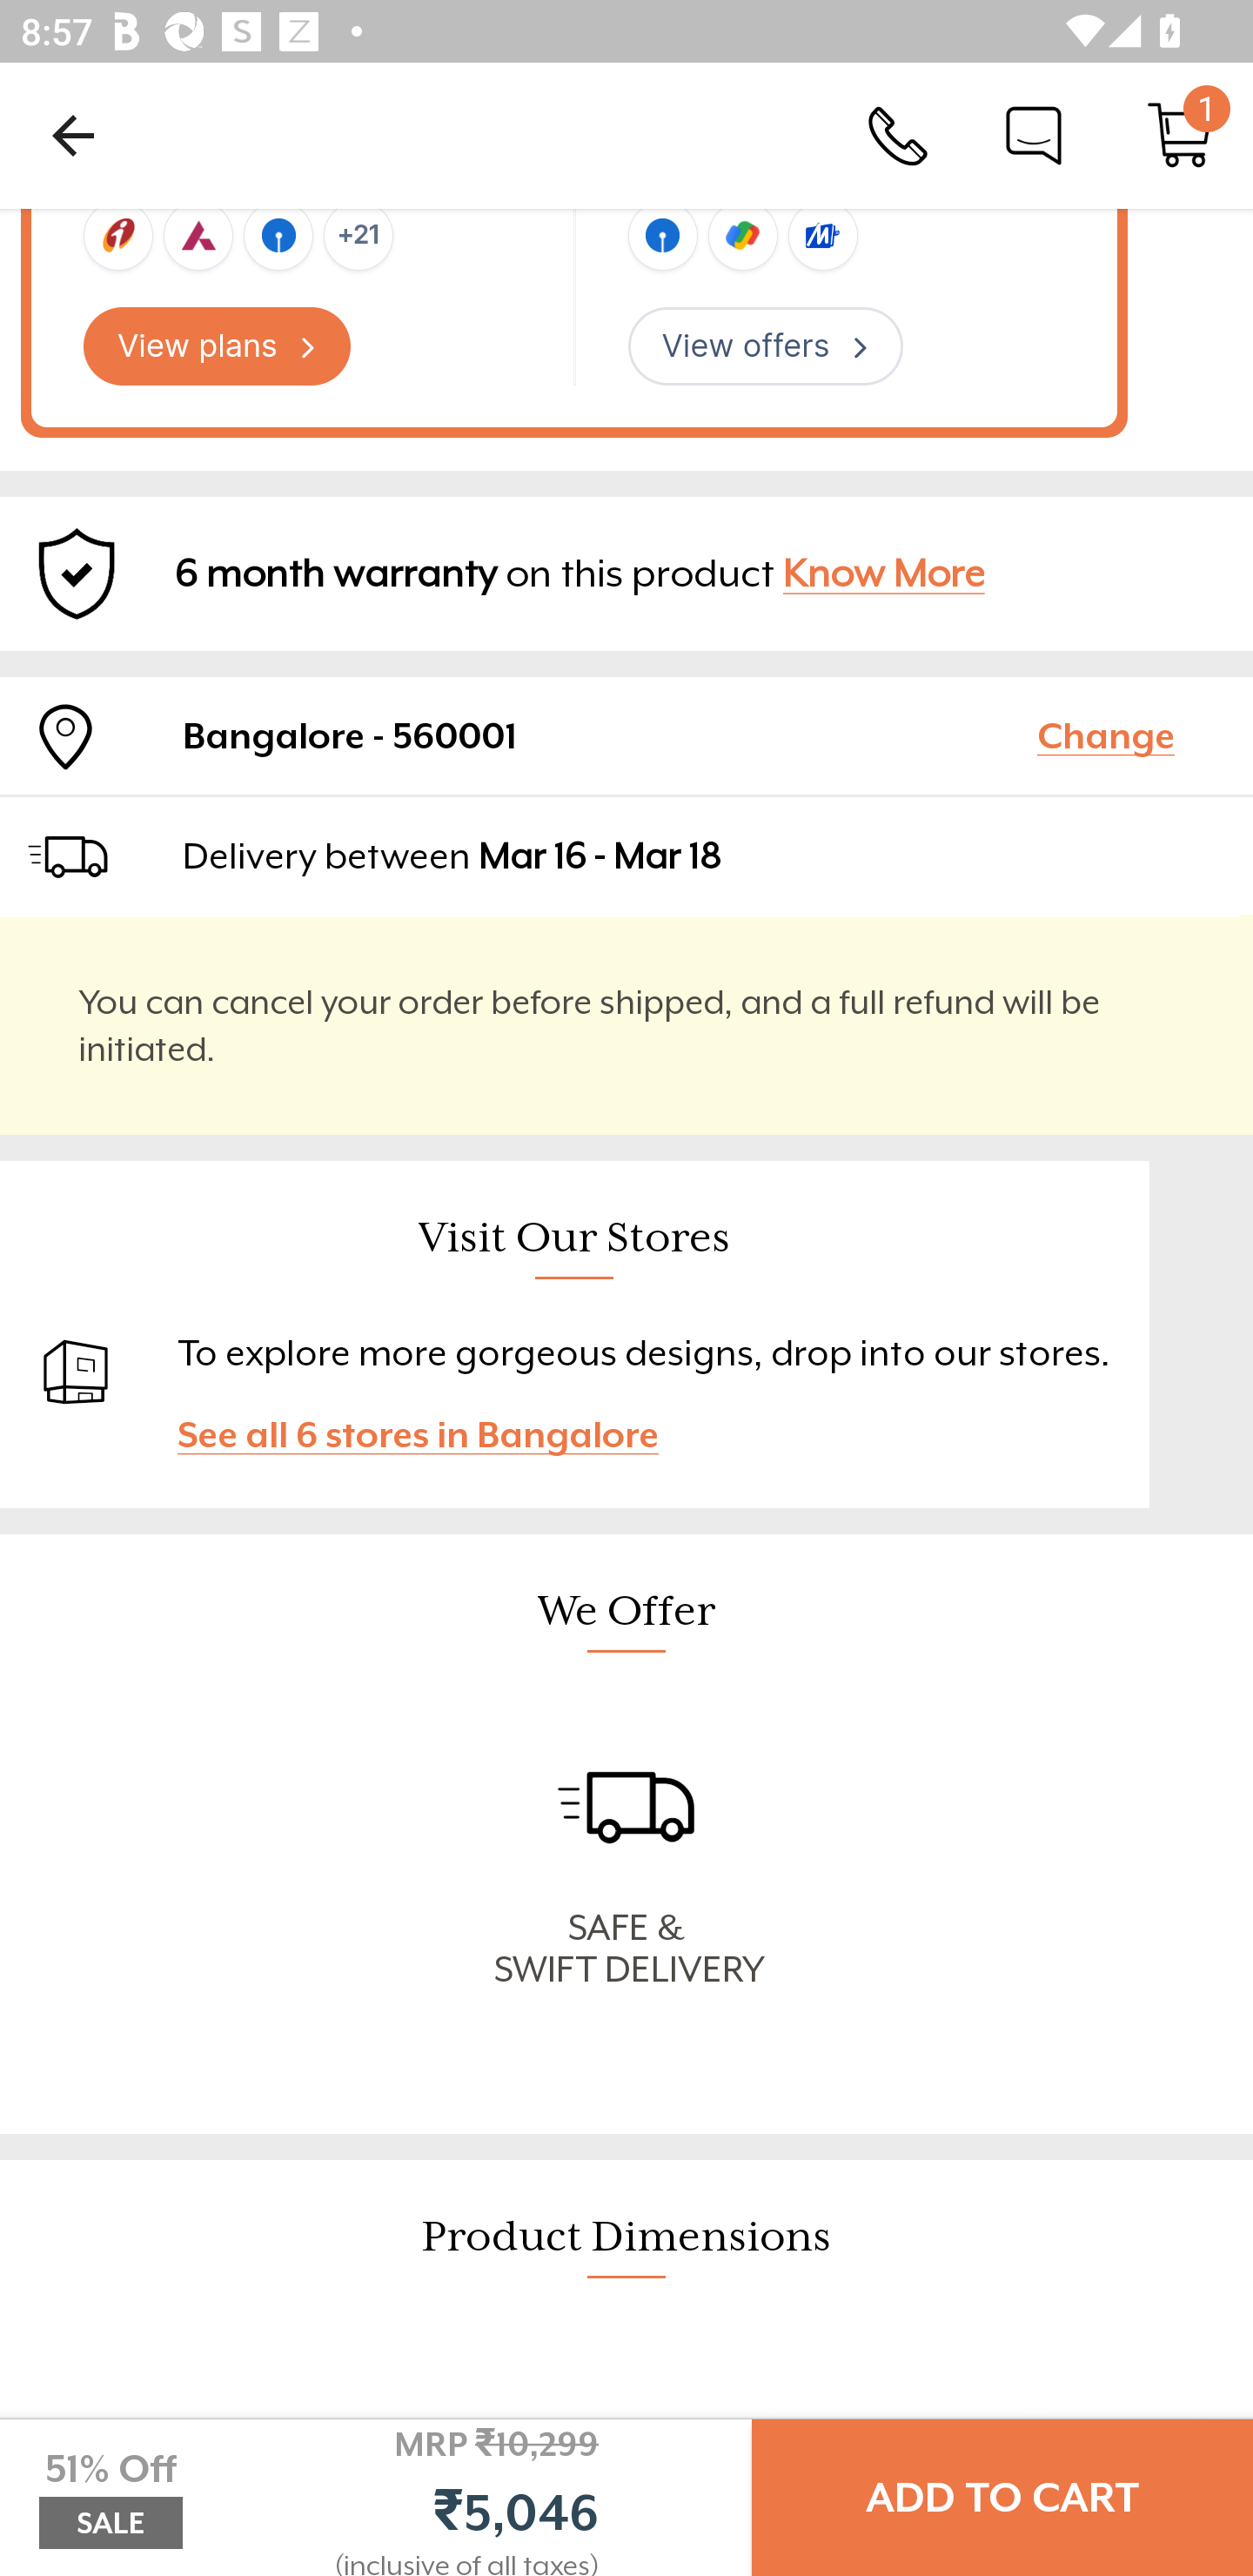 Image resolution: width=1253 pixels, height=2576 pixels. What do you see at coordinates (765, 346) in the screenshot?
I see `View offers` at bounding box center [765, 346].